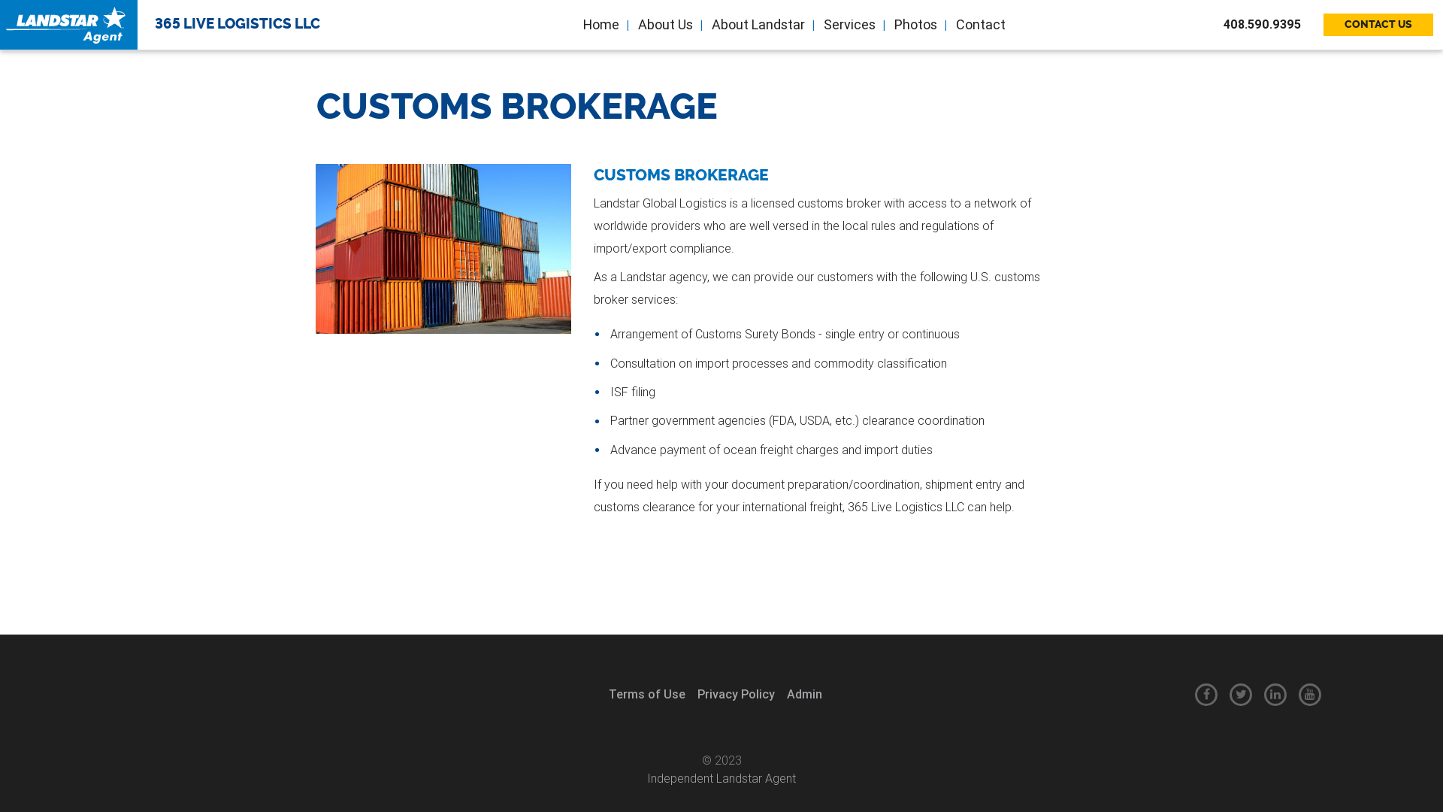 The width and height of the screenshot is (1443, 812). What do you see at coordinates (758, 24) in the screenshot?
I see `About Landstar` at bounding box center [758, 24].